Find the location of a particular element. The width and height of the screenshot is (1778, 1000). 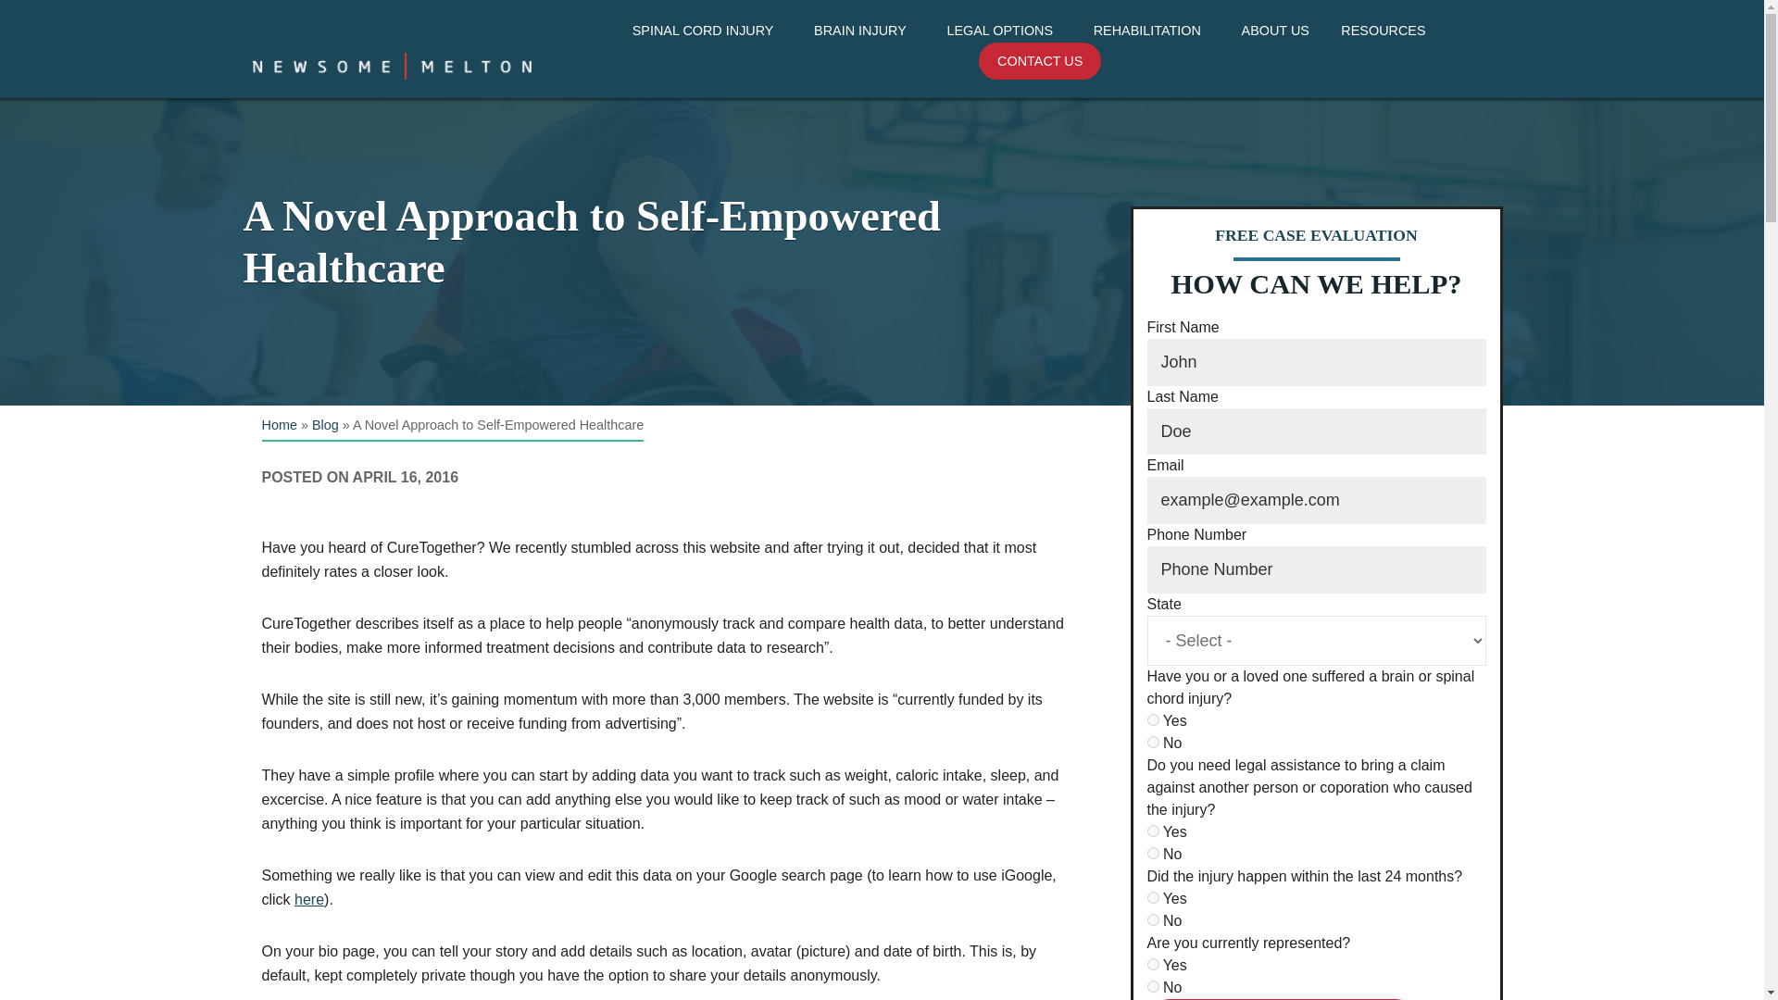

no is located at coordinates (1152, 987).